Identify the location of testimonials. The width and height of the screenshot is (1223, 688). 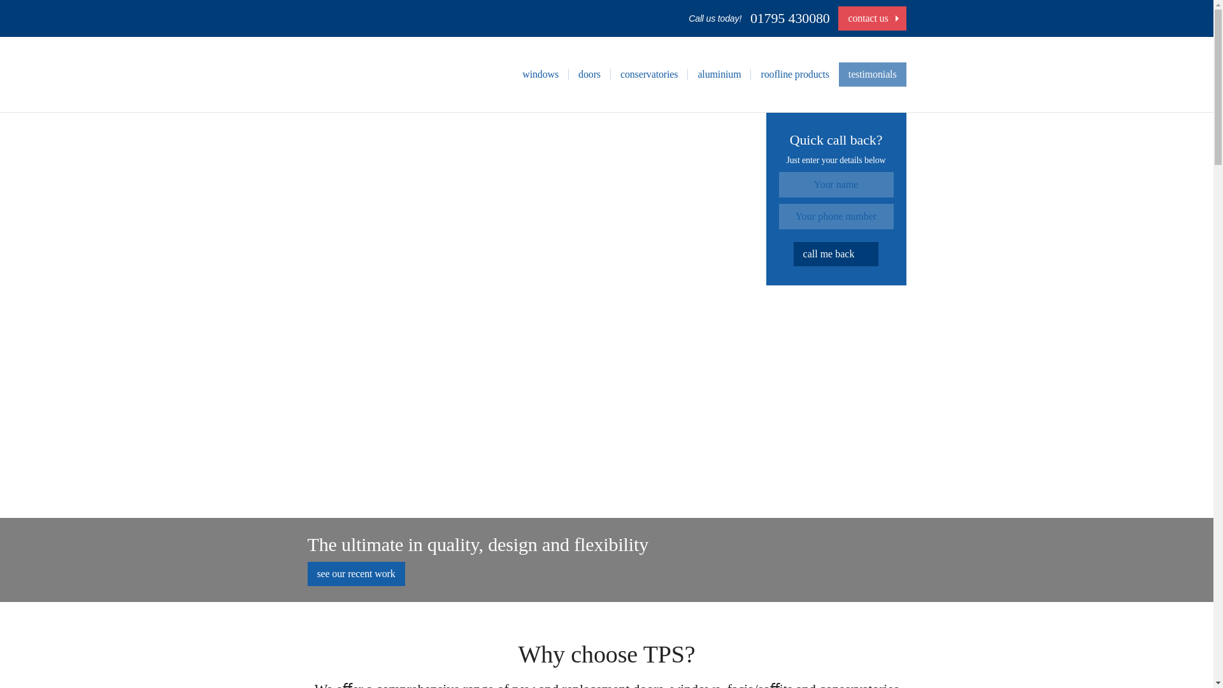
(873, 75).